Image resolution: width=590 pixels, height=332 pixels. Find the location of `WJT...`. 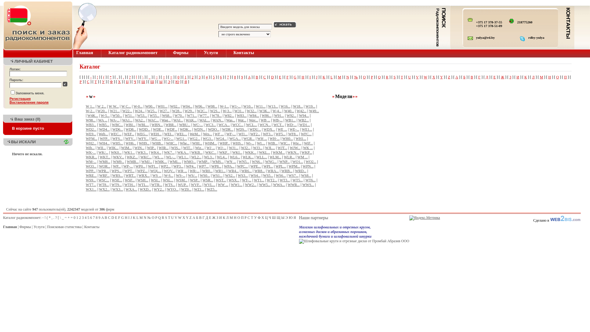

WJT... is located at coordinates (282, 148).